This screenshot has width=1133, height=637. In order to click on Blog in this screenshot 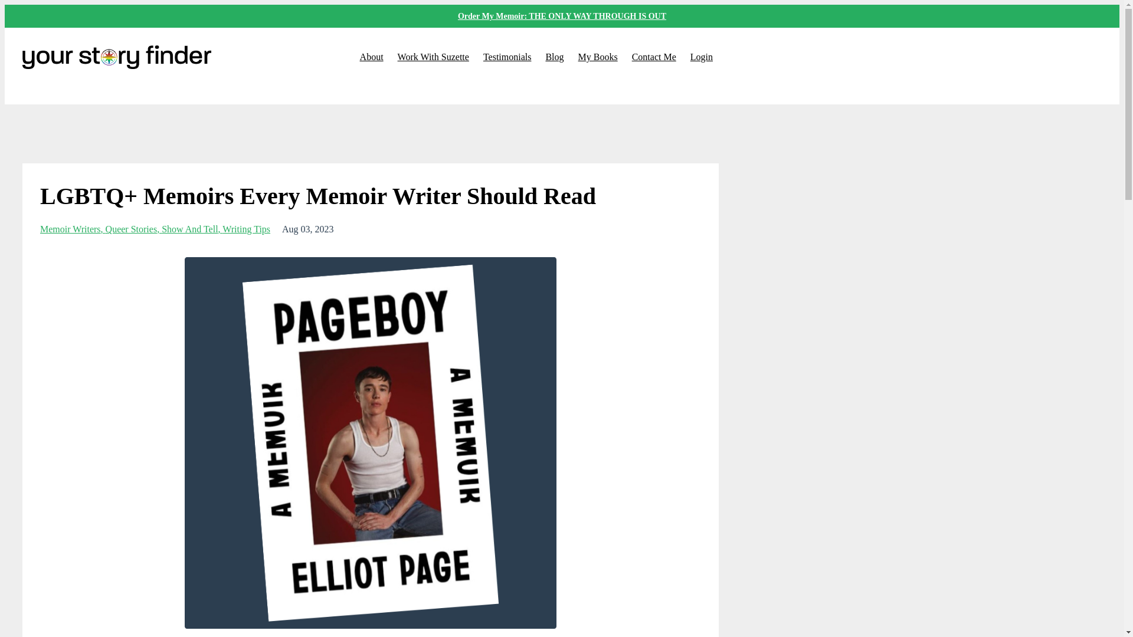, I will do `click(554, 57)`.